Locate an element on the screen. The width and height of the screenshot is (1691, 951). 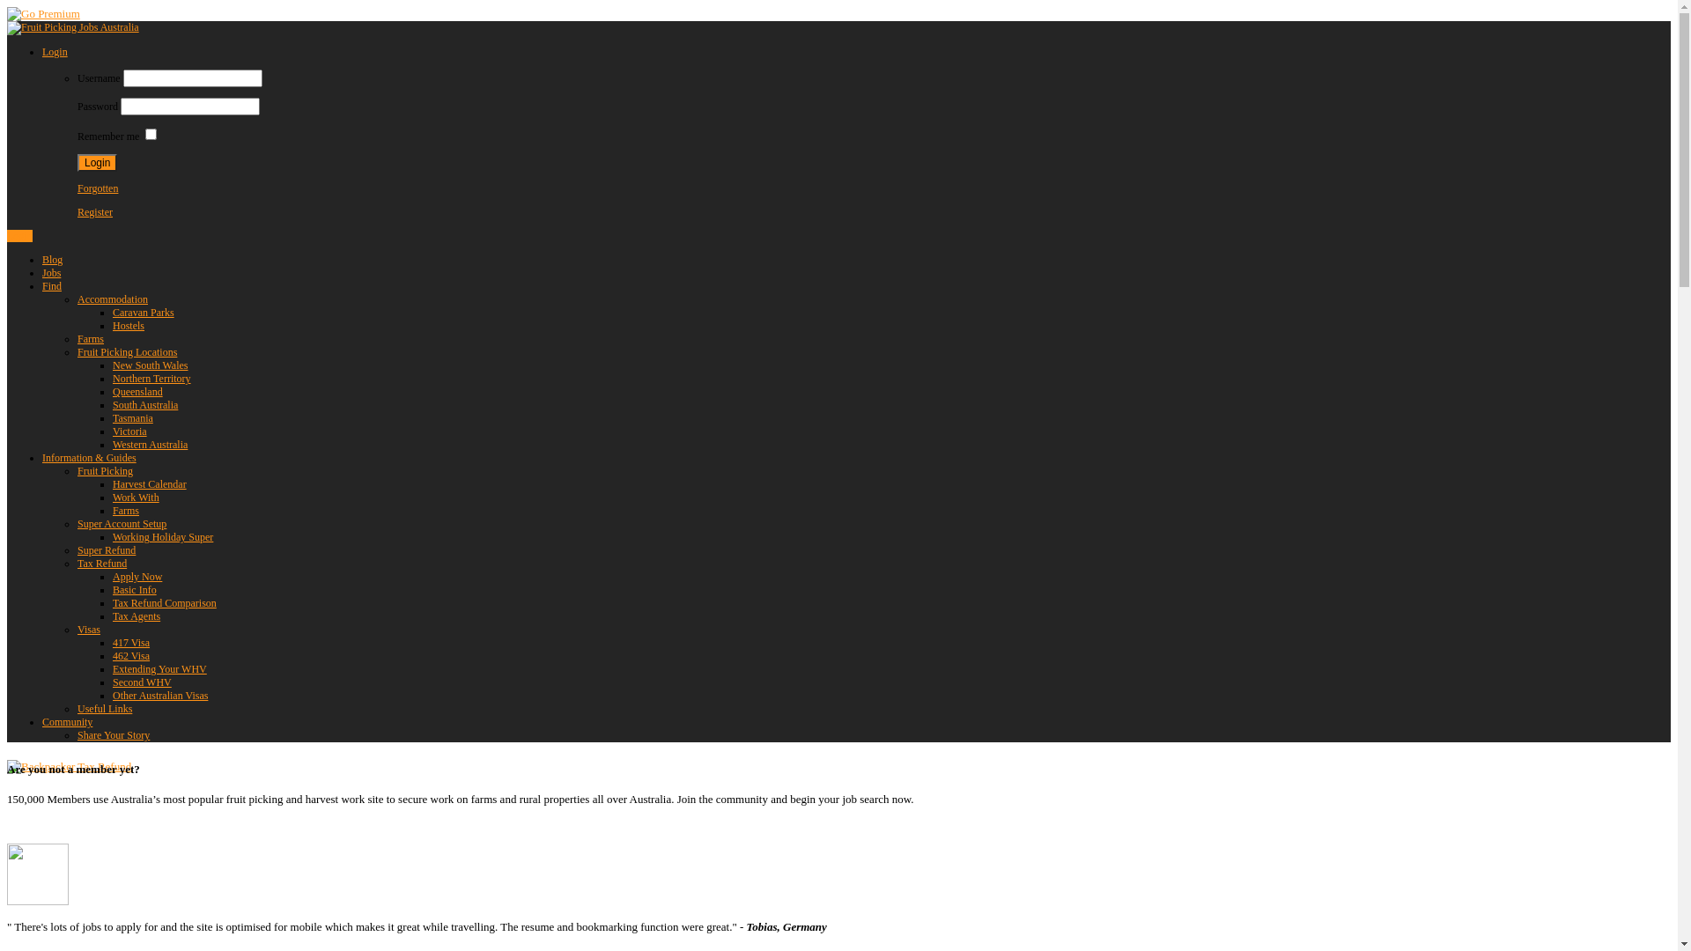
Work With is located at coordinates (136, 498).